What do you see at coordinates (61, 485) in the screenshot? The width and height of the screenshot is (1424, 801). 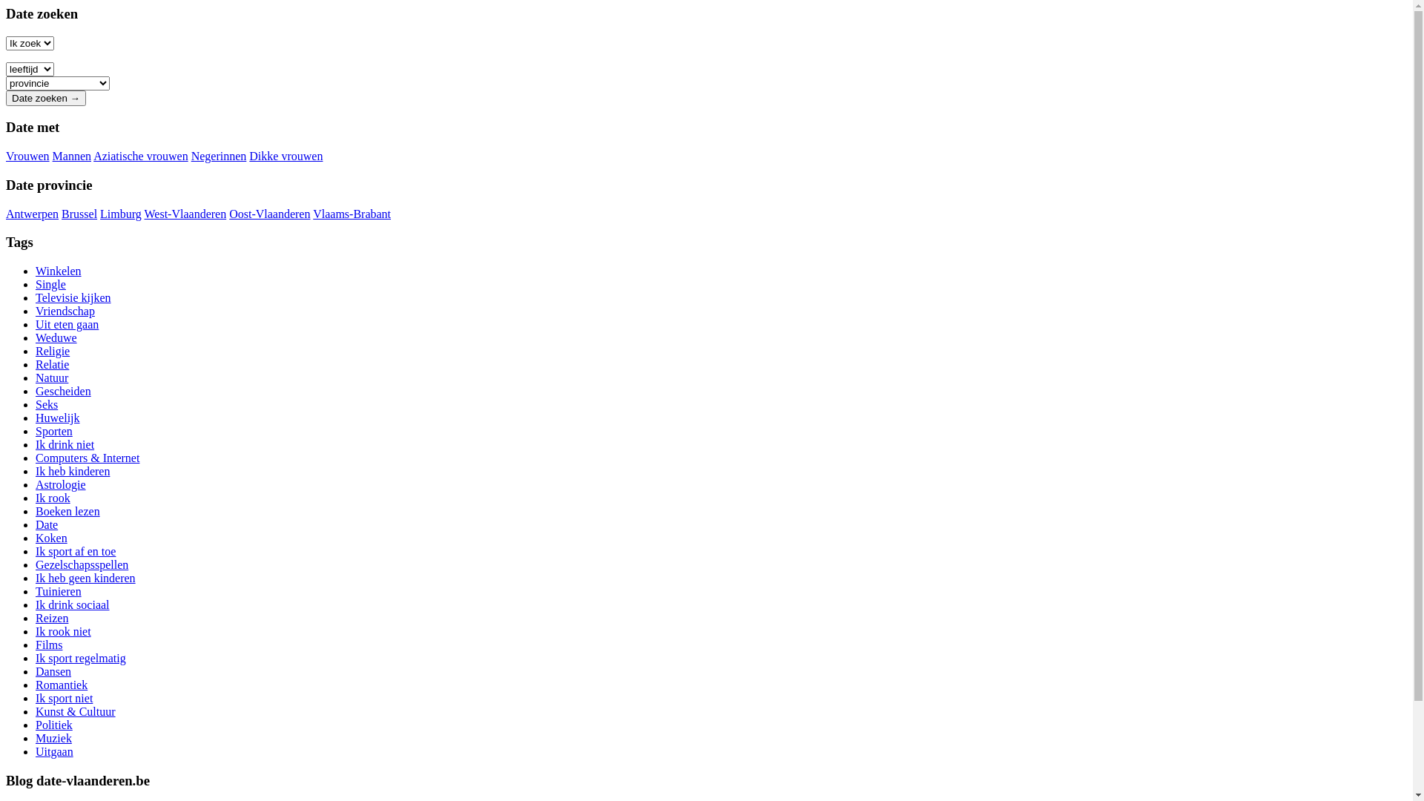 I see `Astrologie` at bounding box center [61, 485].